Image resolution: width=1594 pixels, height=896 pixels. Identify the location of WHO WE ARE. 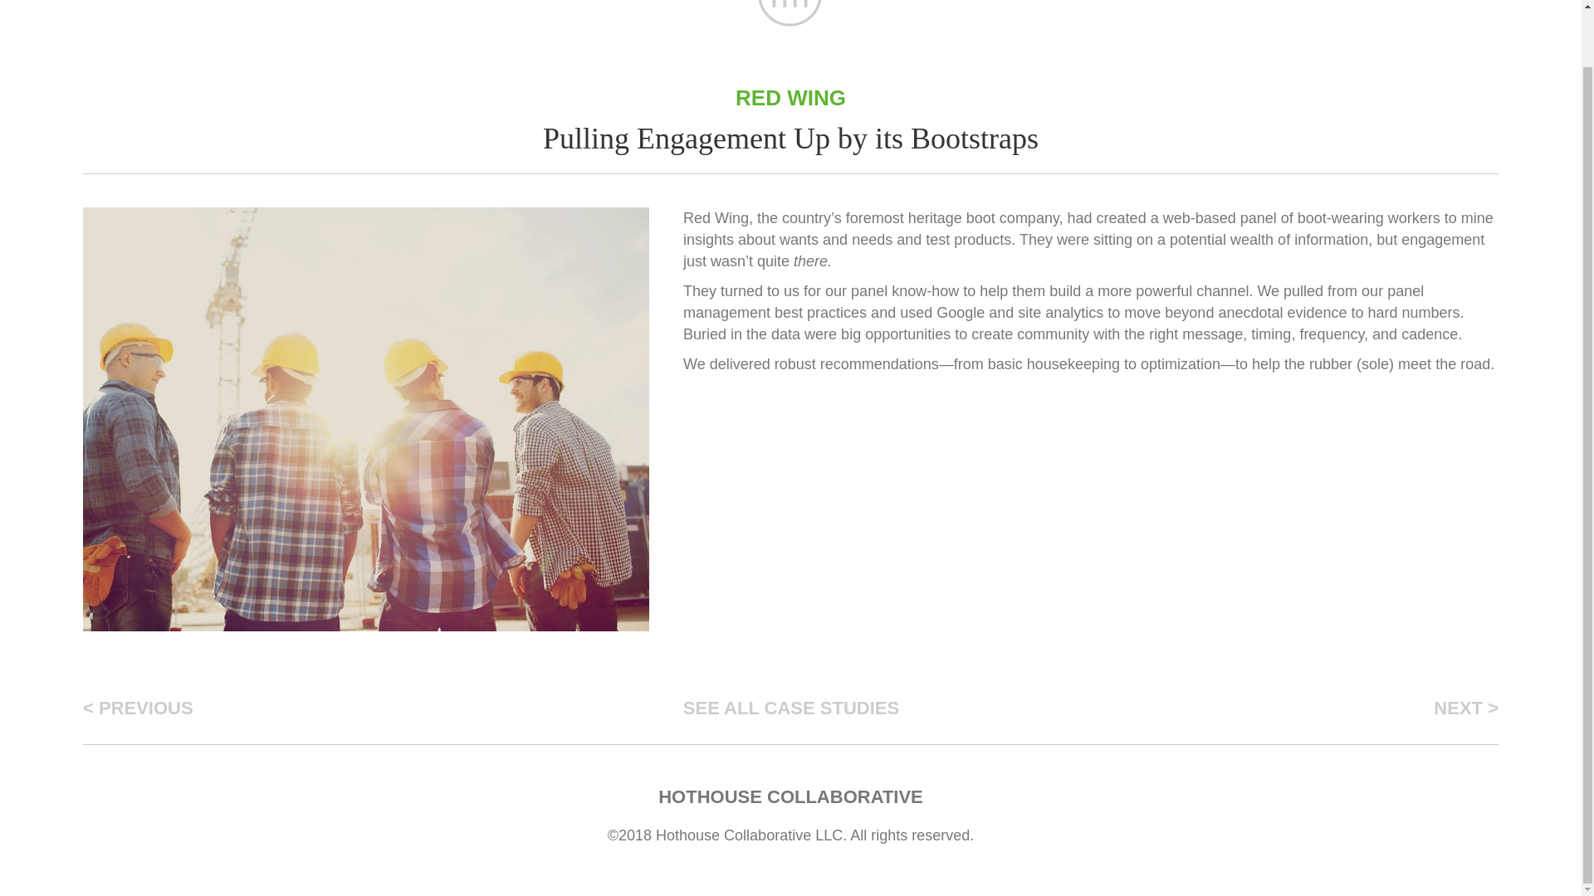
(408, 2).